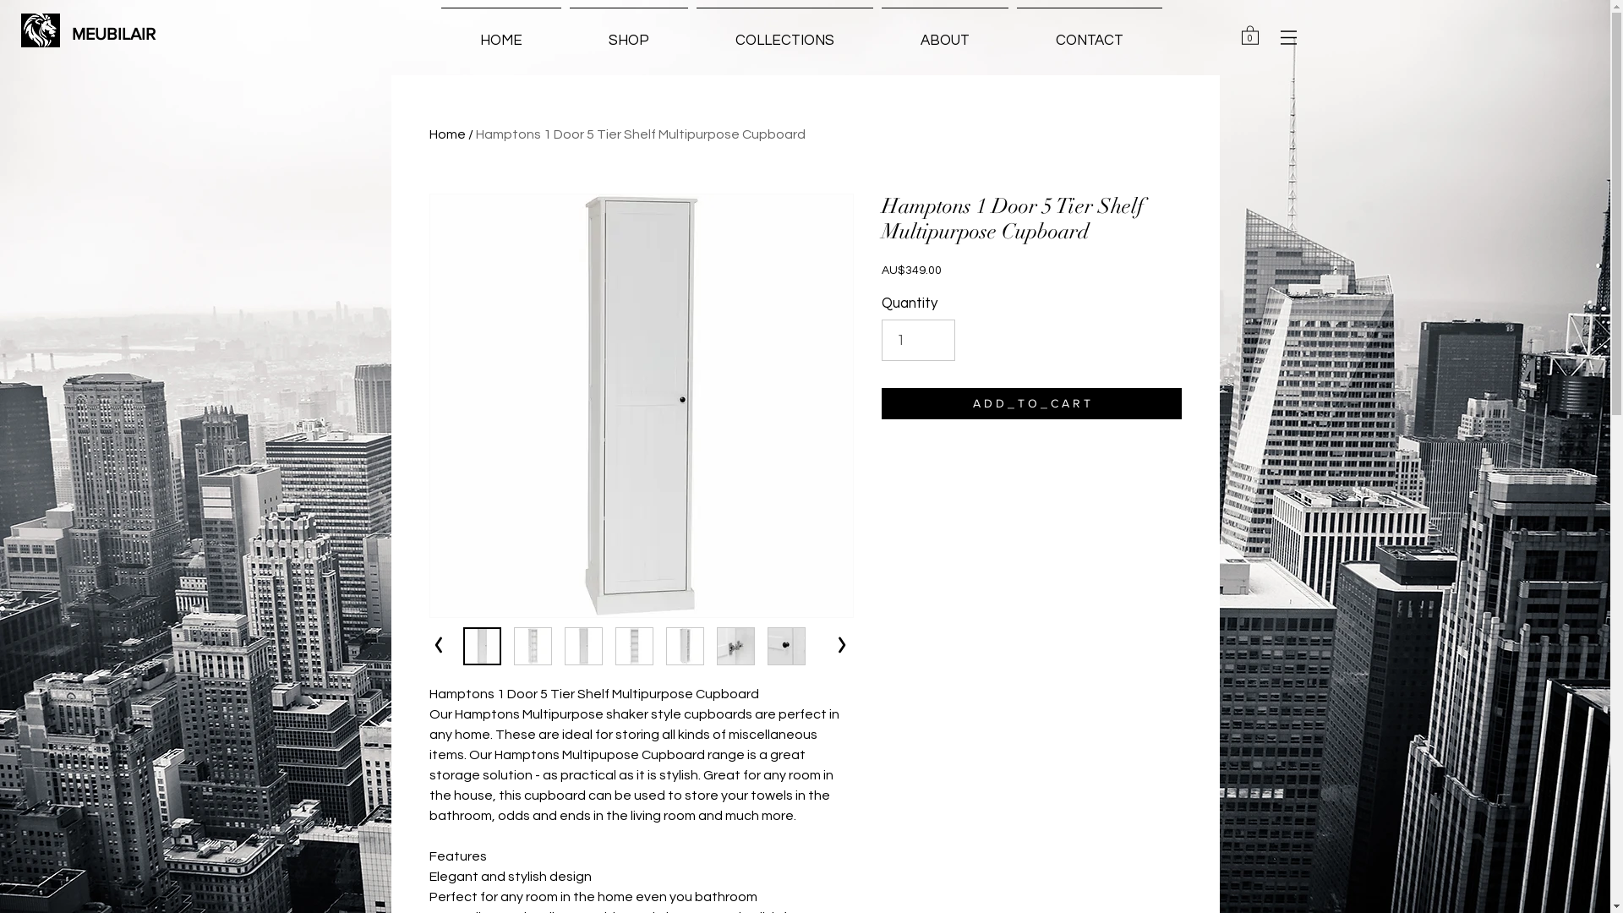 This screenshot has width=1623, height=913. Describe the element at coordinates (945, 33) in the screenshot. I see `ABOUT` at that location.